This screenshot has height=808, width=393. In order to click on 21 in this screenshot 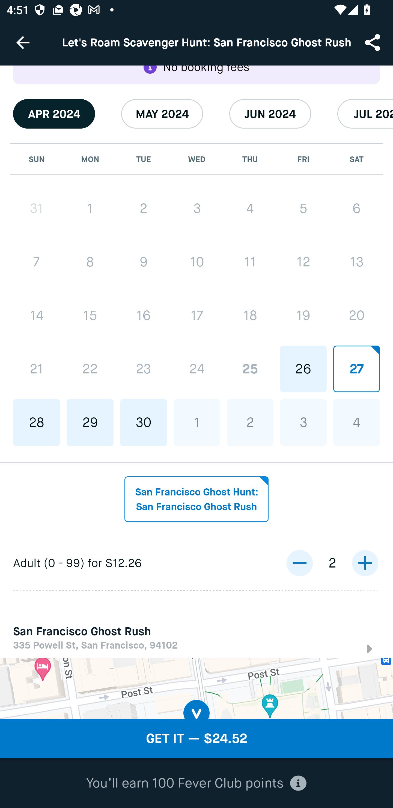, I will do `click(37, 369)`.